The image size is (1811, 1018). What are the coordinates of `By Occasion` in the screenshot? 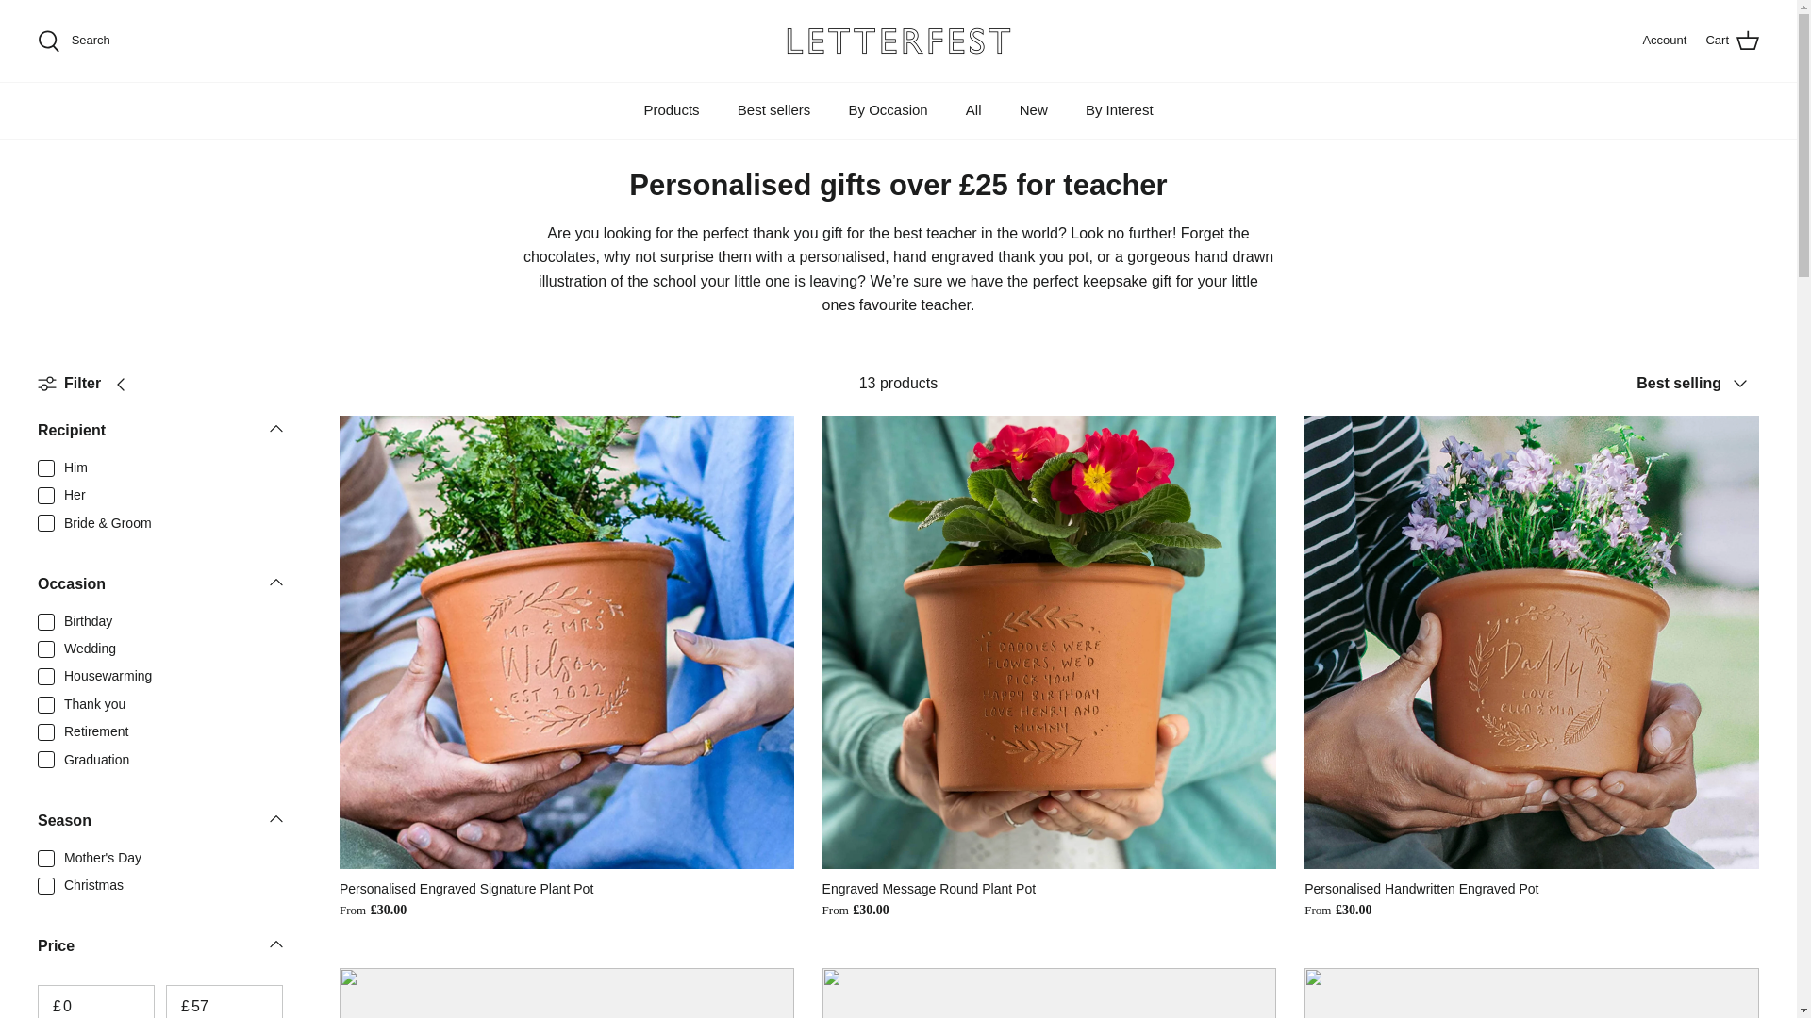 It's located at (887, 109).